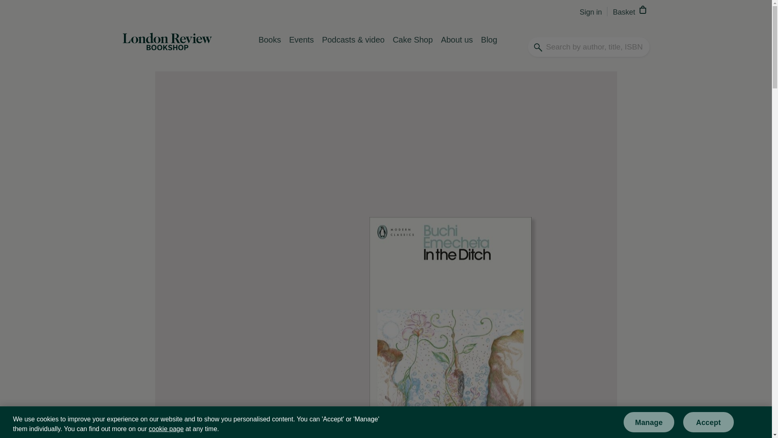 The width and height of the screenshot is (778, 438). Describe the element at coordinates (678, 38) in the screenshot. I see `Submit` at that location.